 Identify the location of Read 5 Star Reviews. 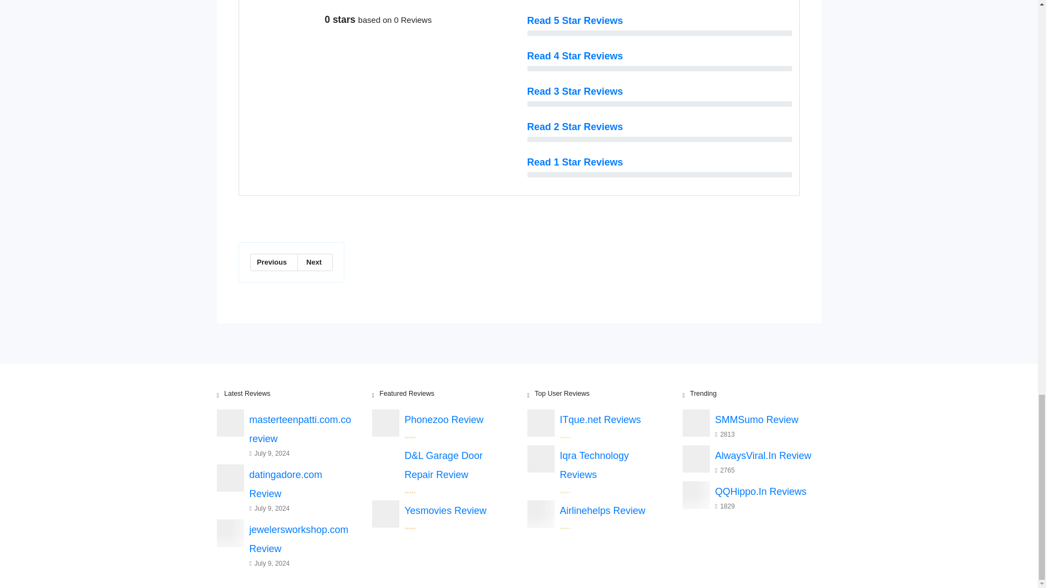
(575, 21).